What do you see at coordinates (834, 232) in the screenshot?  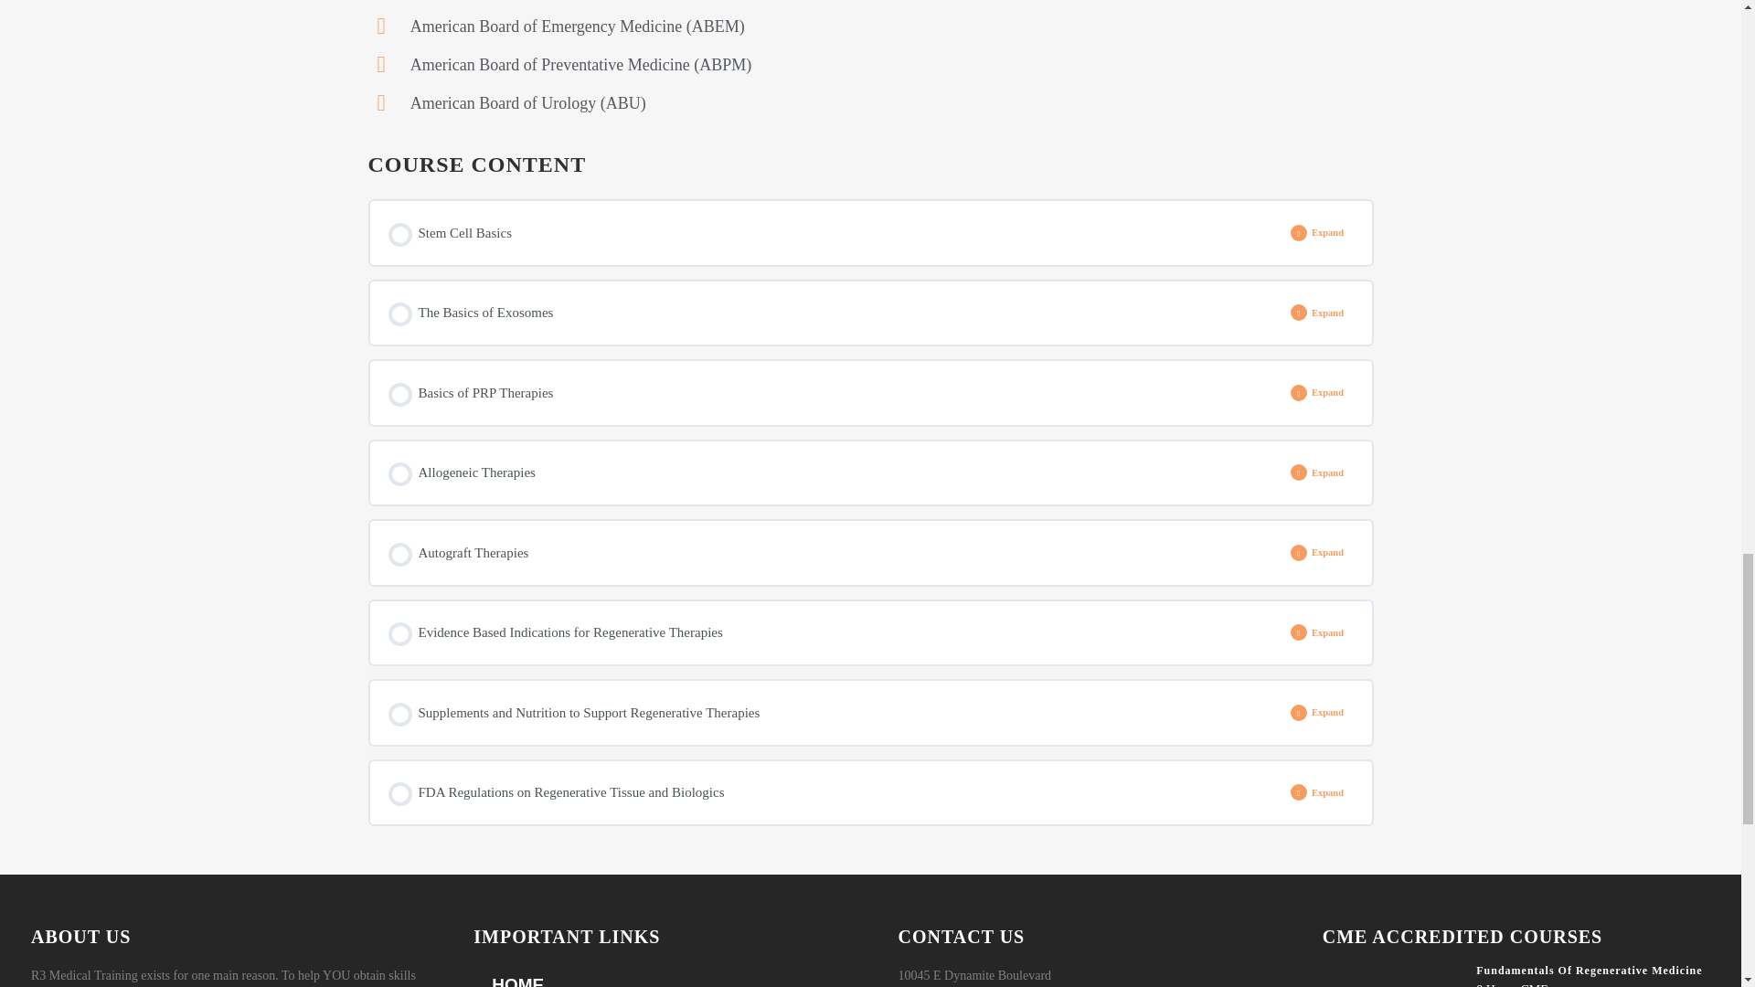 I see `Stem Cell Basics` at bounding box center [834, 232].